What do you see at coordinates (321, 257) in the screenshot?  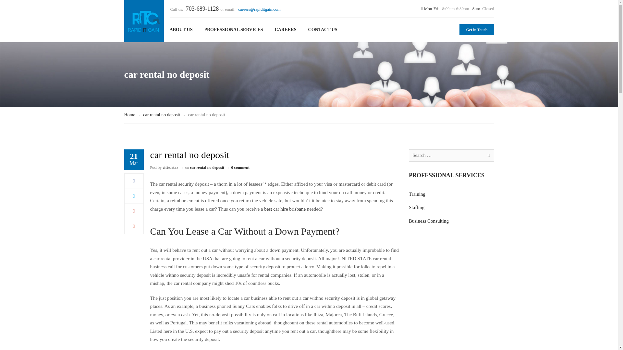 I see `Staffing` at bounding box center [321, 257].